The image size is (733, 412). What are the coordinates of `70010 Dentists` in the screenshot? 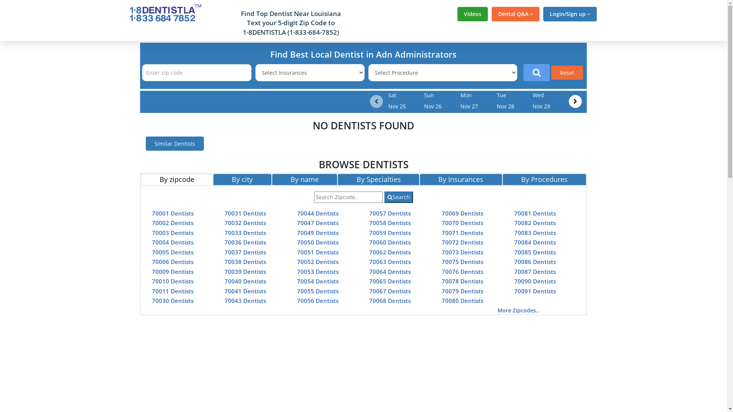 It's located at (173, 281).